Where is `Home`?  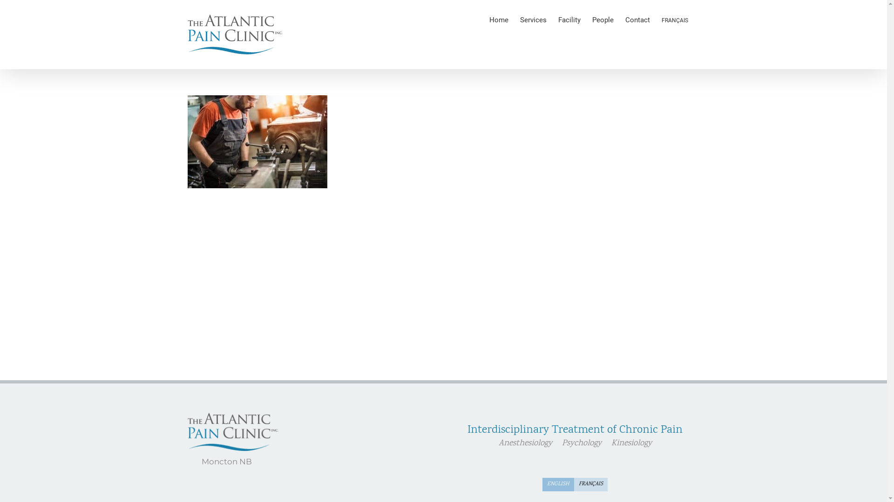
Home is located at coordinates (498, 20).